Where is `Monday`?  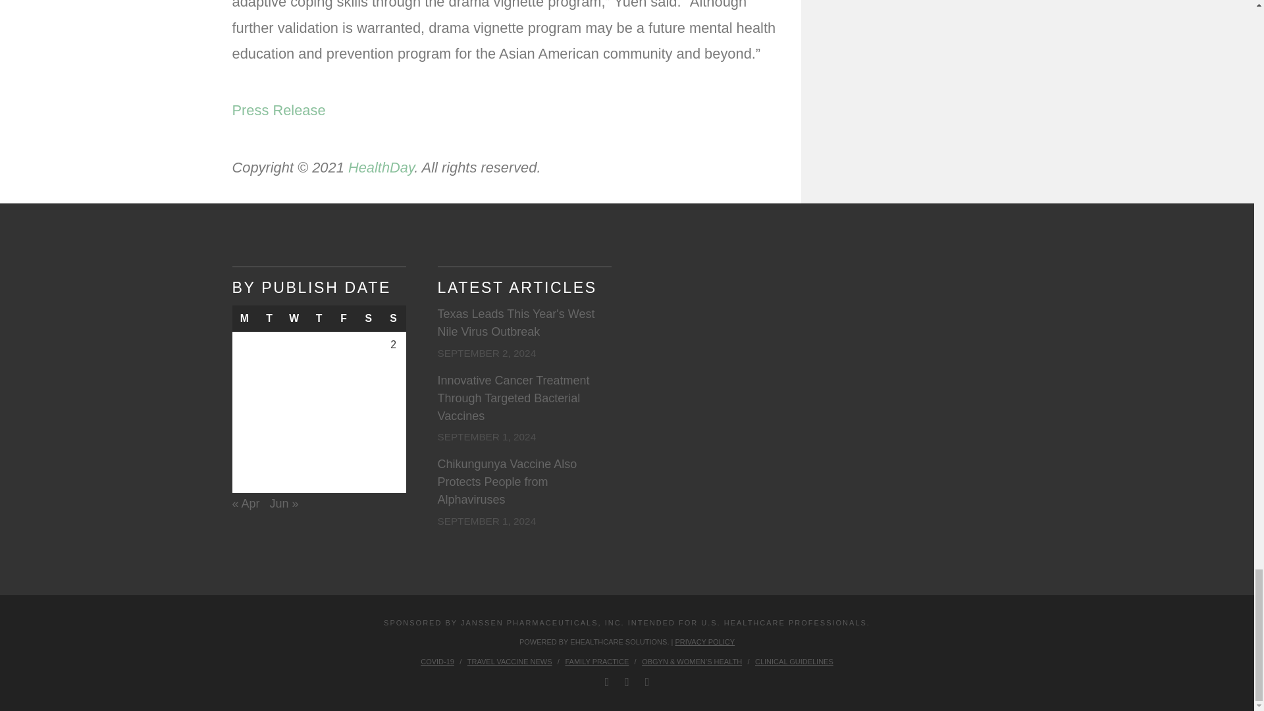 Monday is located at coordinates (244, 319).